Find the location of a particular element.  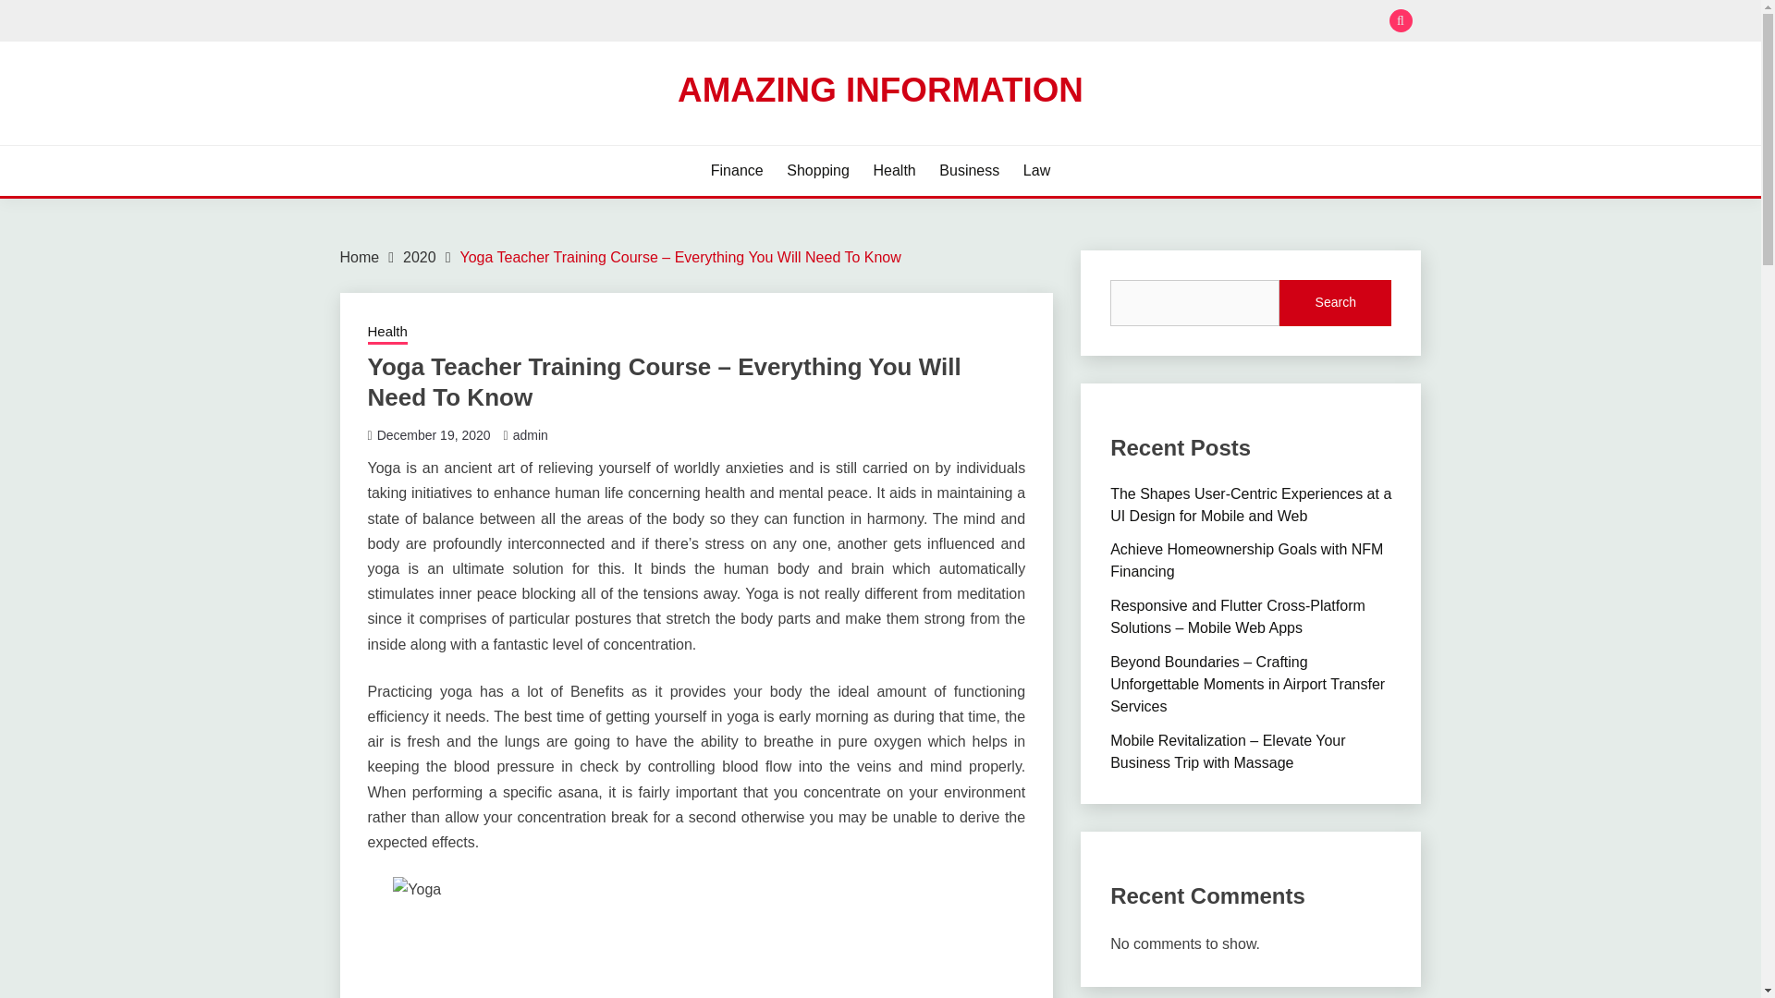

December 19, 2020 is located at coordinates (434, 435).